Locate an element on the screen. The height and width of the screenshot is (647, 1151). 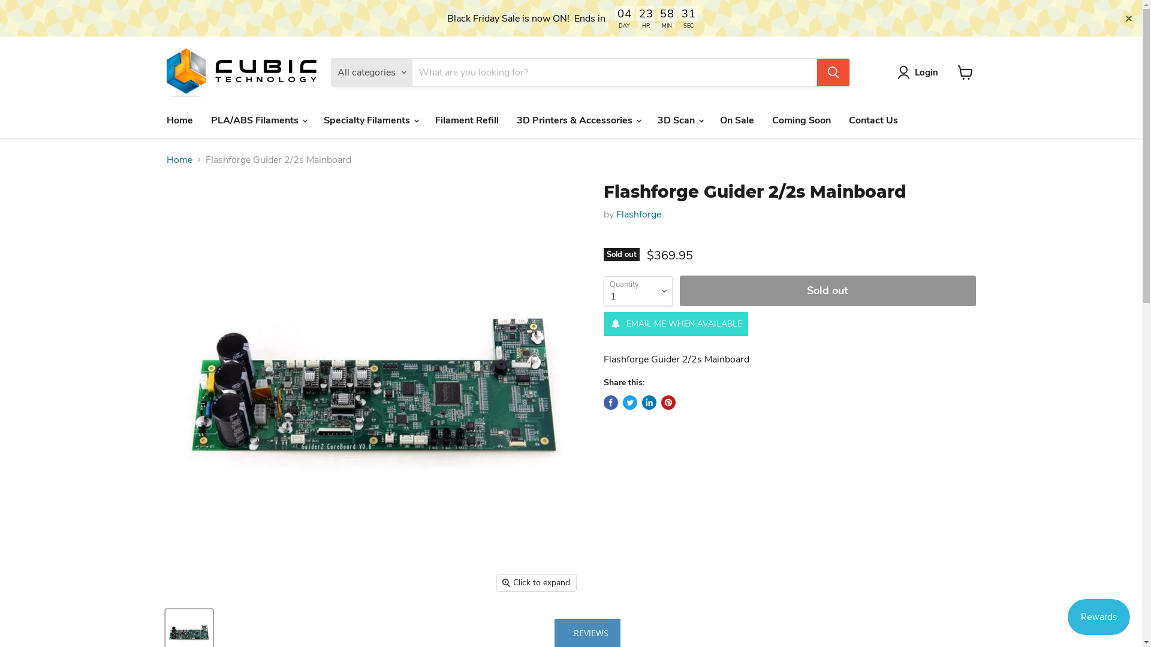
Flashforge is located at coordinates (639, 214).